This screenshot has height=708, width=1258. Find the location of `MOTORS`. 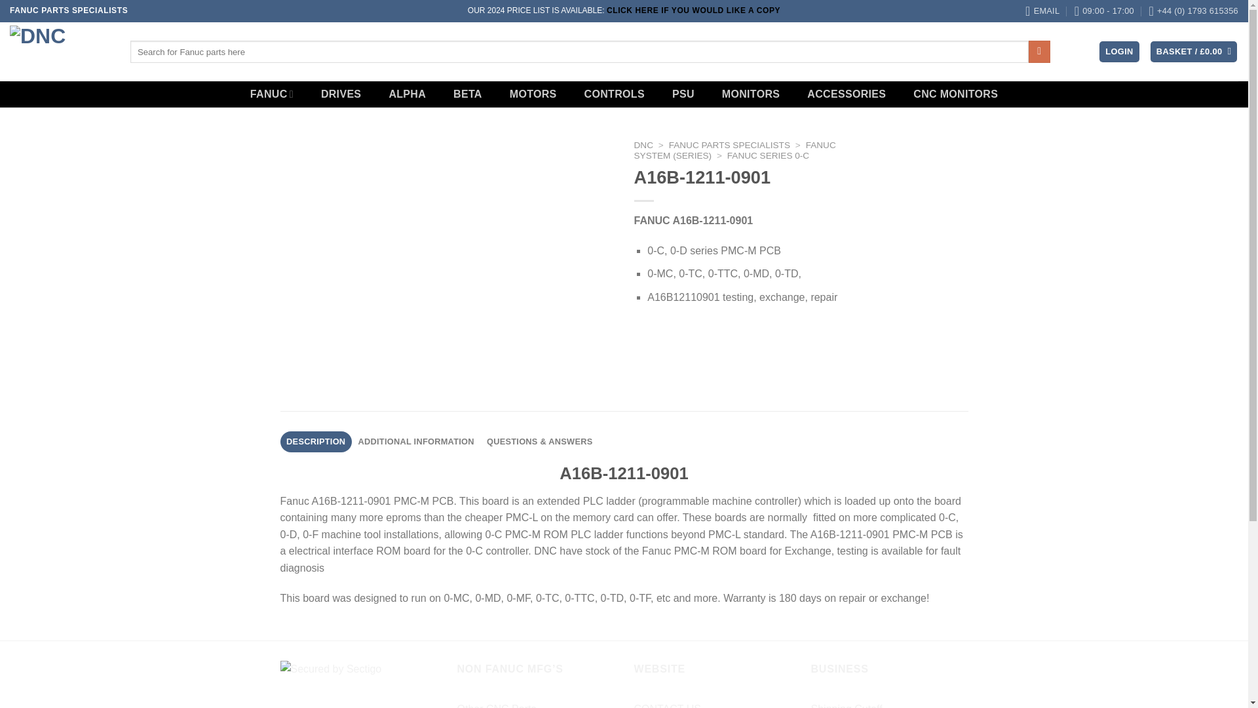

MOTORS is located at coordinates (533, 94).